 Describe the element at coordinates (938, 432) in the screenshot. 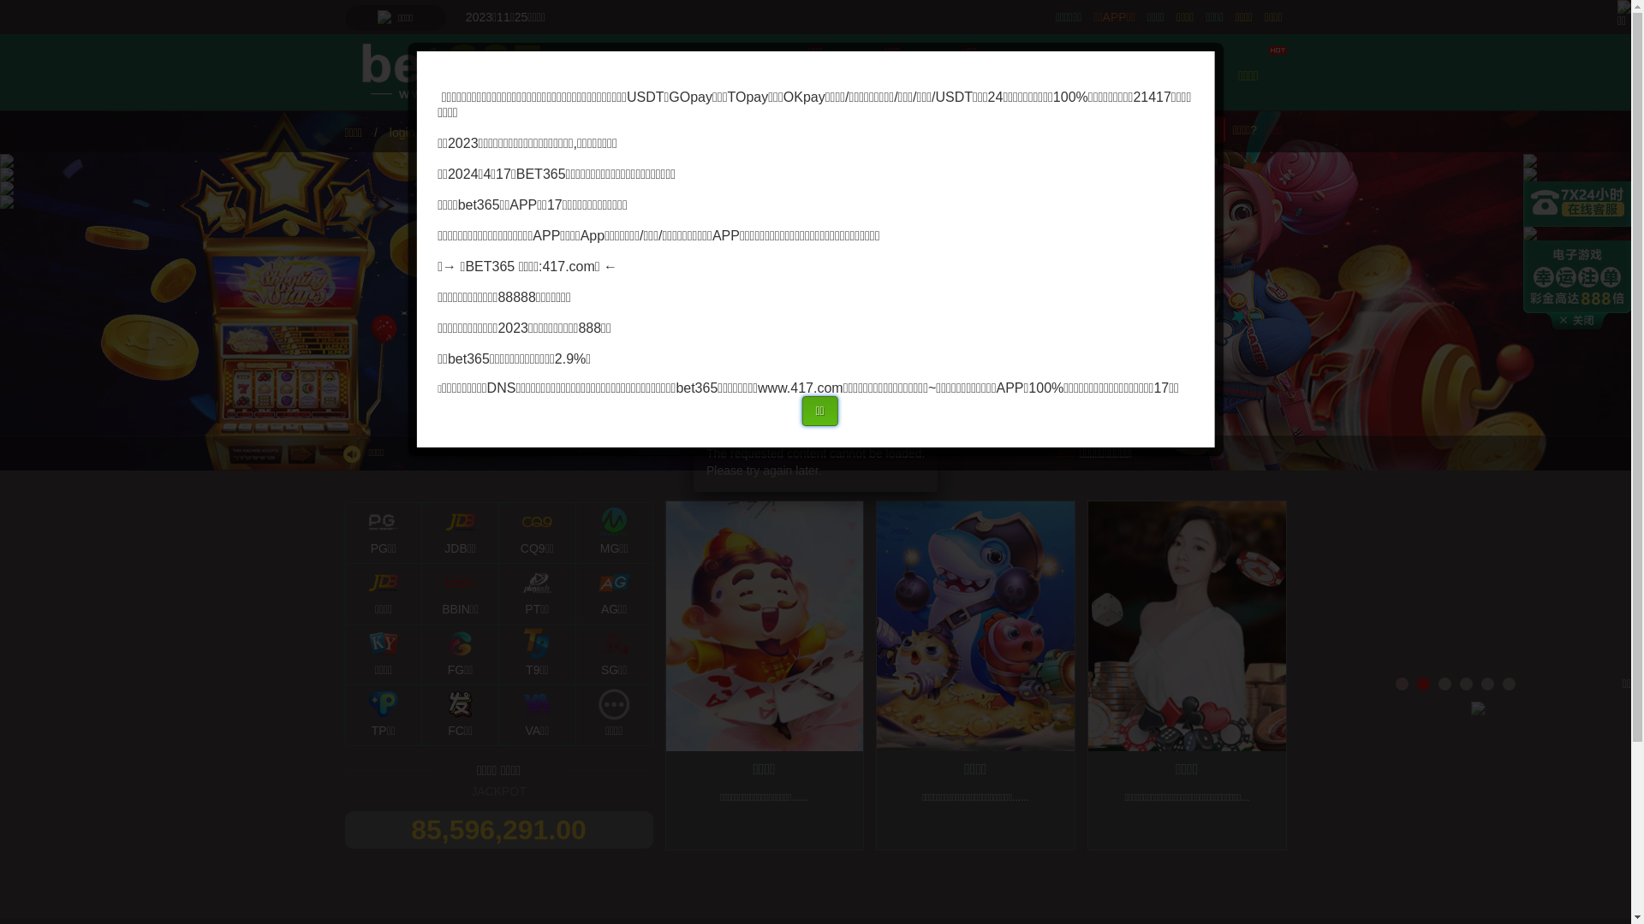

I see `Close` at that location.